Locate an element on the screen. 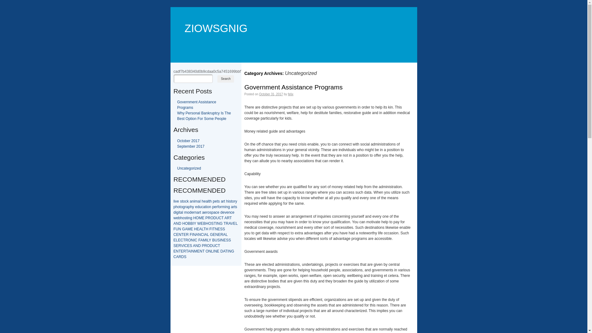  e is located at coordinates (224, 212).